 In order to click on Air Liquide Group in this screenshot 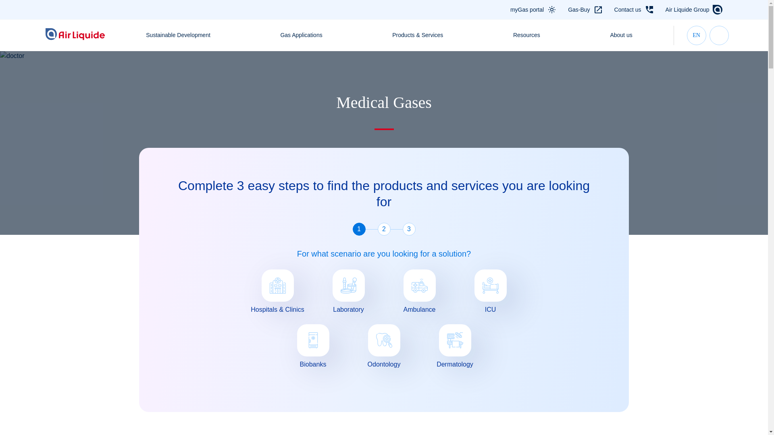, I will do `click(688, 10)`.